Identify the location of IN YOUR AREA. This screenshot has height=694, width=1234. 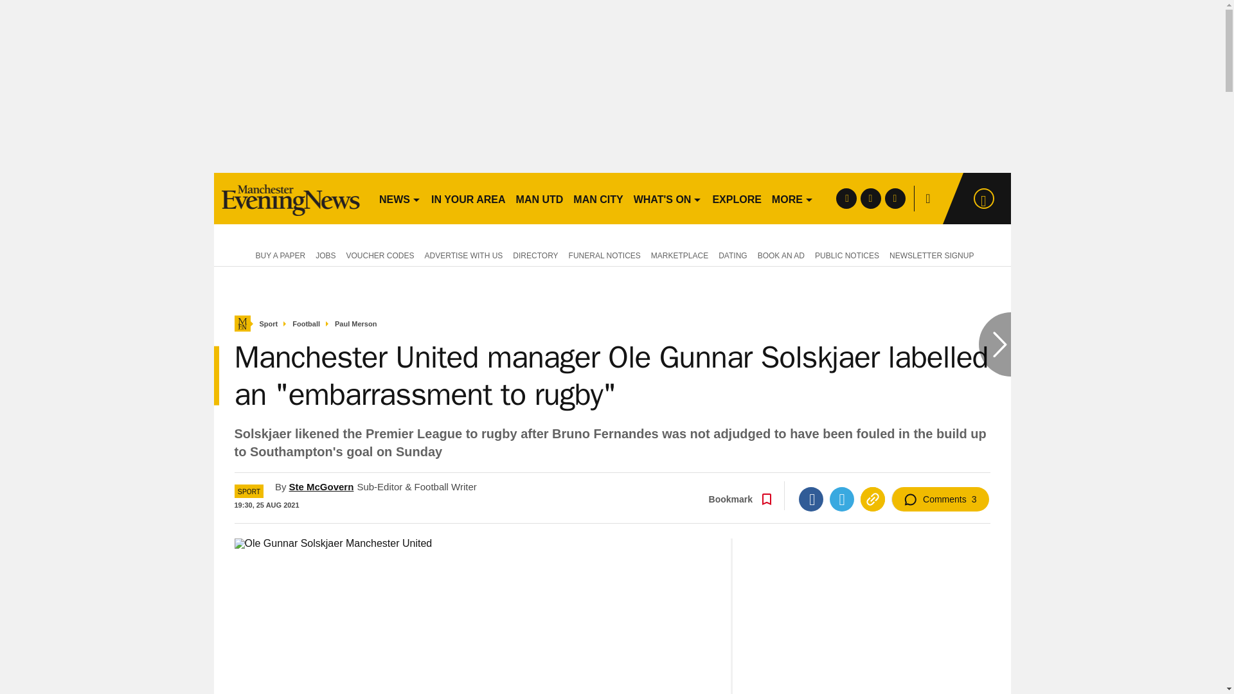
(468, 198).